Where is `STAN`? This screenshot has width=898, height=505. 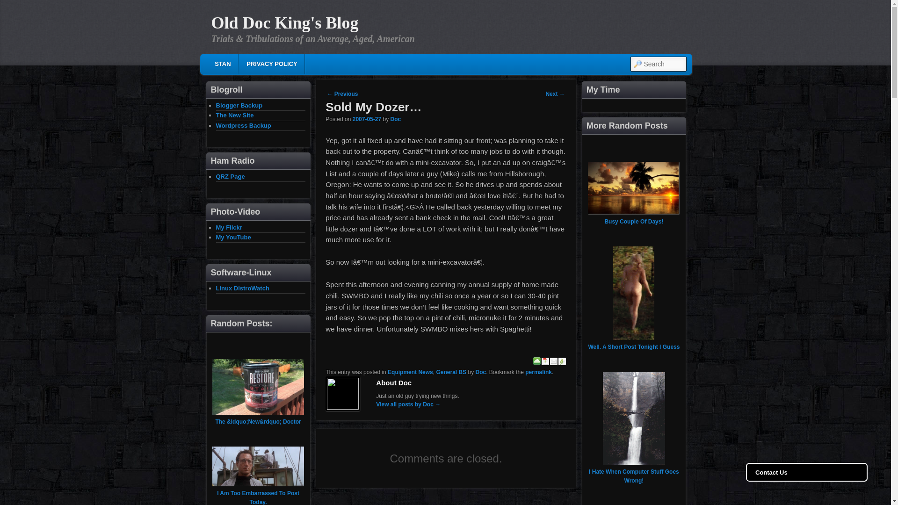
STAN is located at coordinates (223, 64).